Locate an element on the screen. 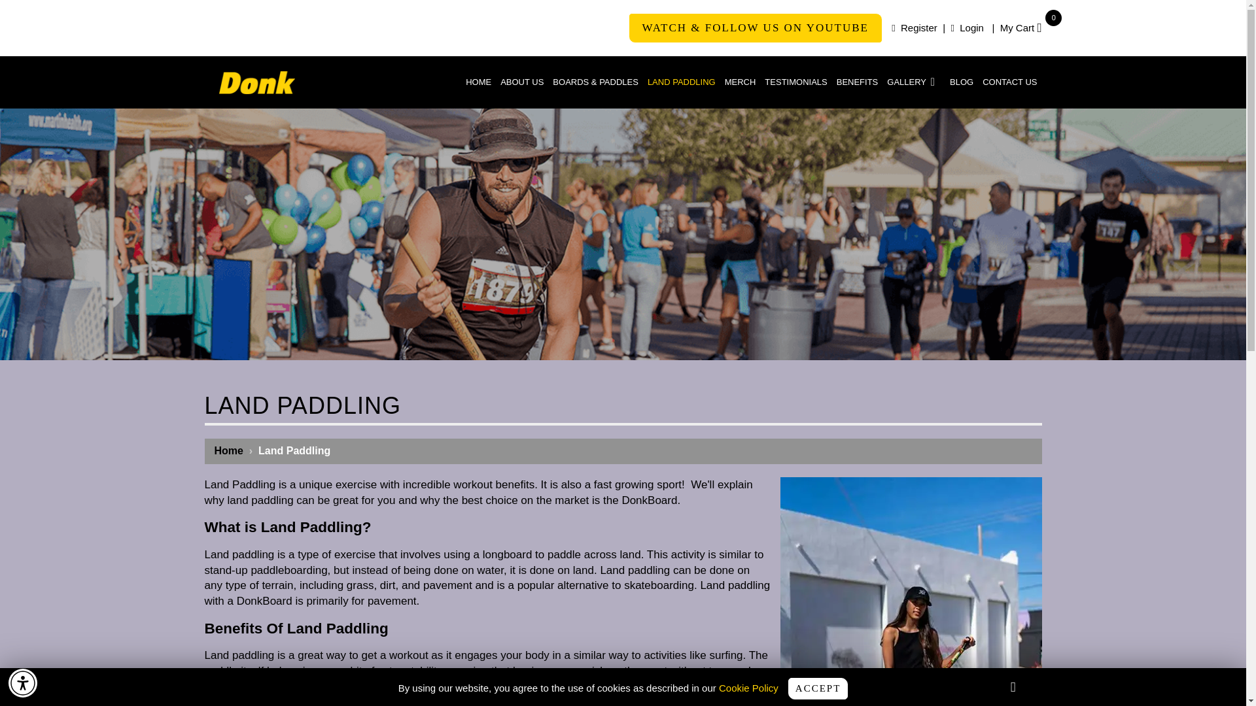 The height and width of the screenshot is (706, 1256). LAND PADDLING is located at coordinates (915, 27).